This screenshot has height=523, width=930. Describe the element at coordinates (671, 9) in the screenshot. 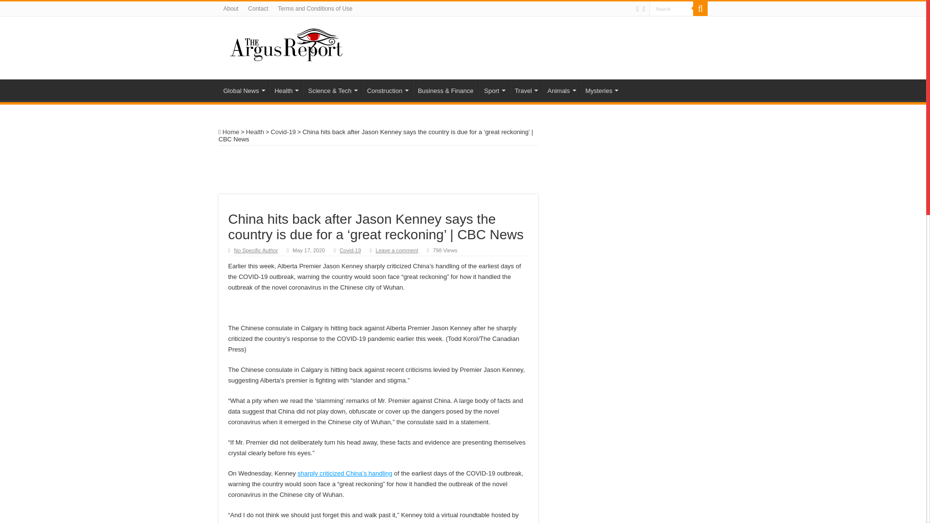

I see `Search` at that location.